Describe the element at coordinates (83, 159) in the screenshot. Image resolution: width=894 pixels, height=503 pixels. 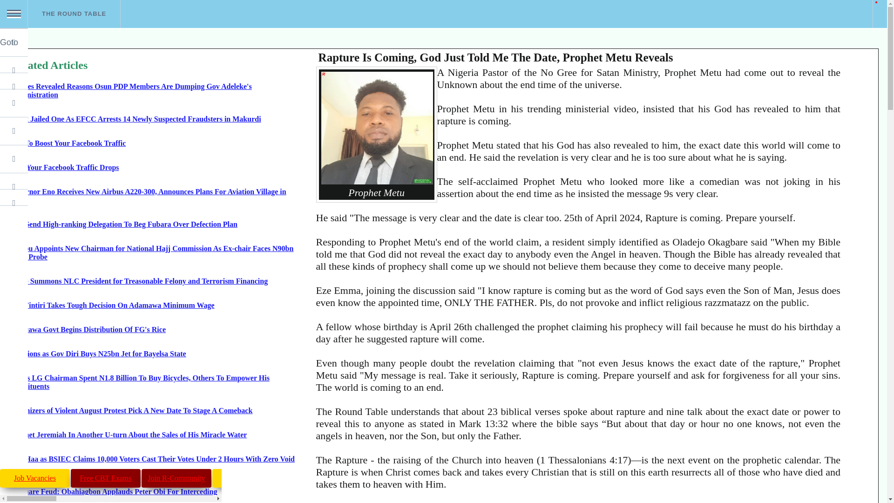
I see `The Round Table Password manager` at that location.